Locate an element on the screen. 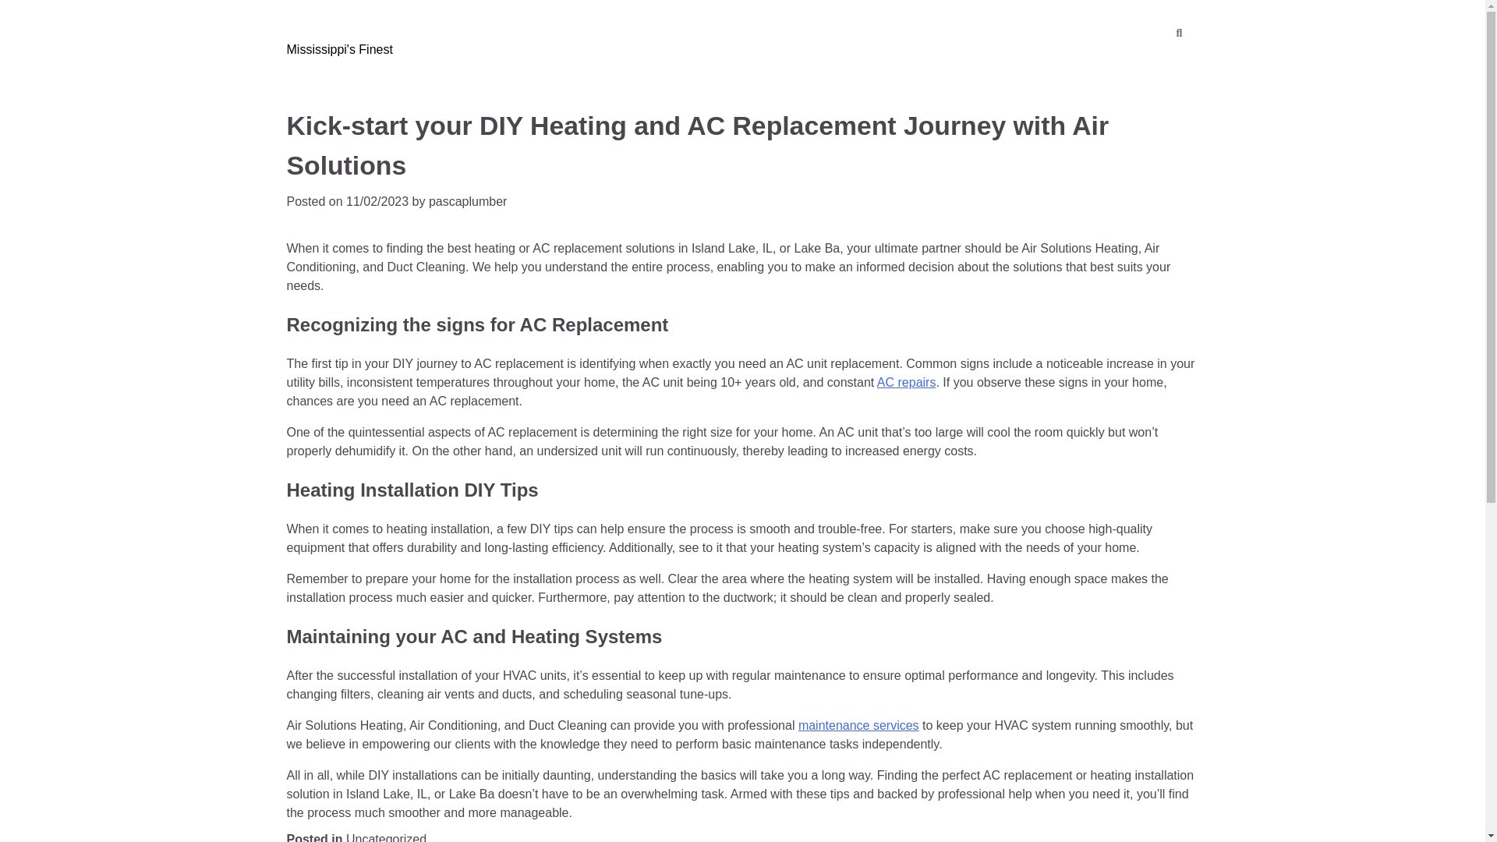 This screenshot has width=1497, height=842. maintenance services is located at coordinates (858, 725).